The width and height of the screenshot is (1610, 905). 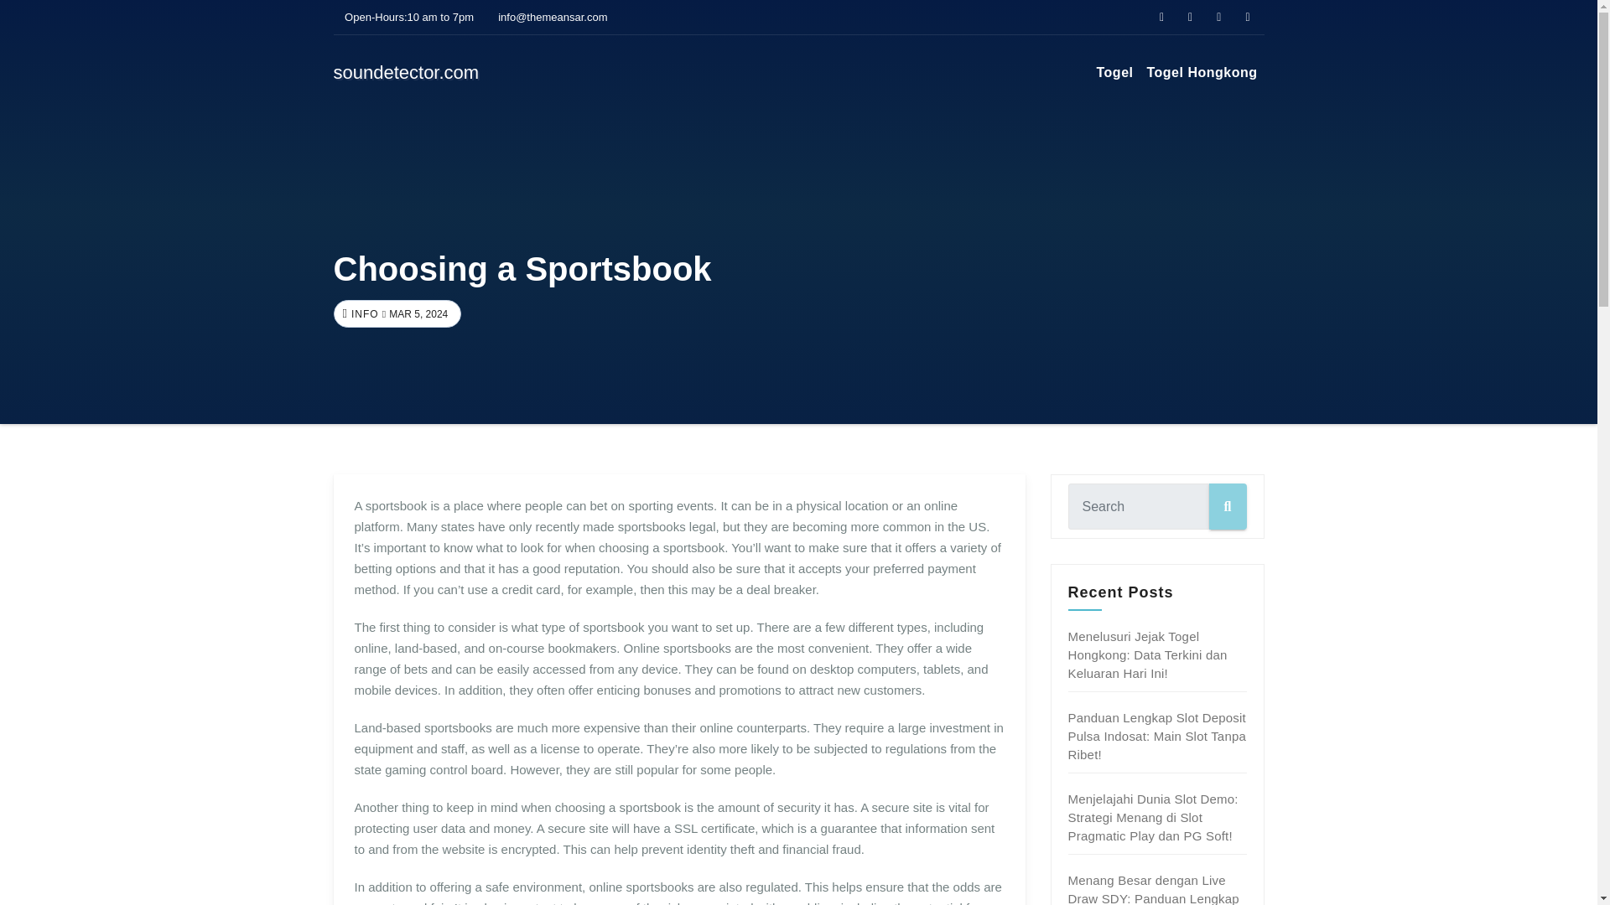 What do you see at coordinates (362, 314) in the screenshot?
I see `INFO` at bounding box center [362, 314].